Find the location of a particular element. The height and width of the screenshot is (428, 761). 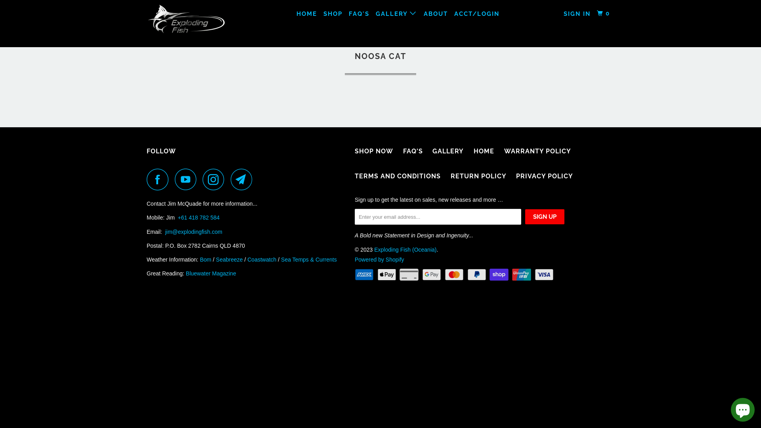

GALLERY is located at coordinates (448, 151).